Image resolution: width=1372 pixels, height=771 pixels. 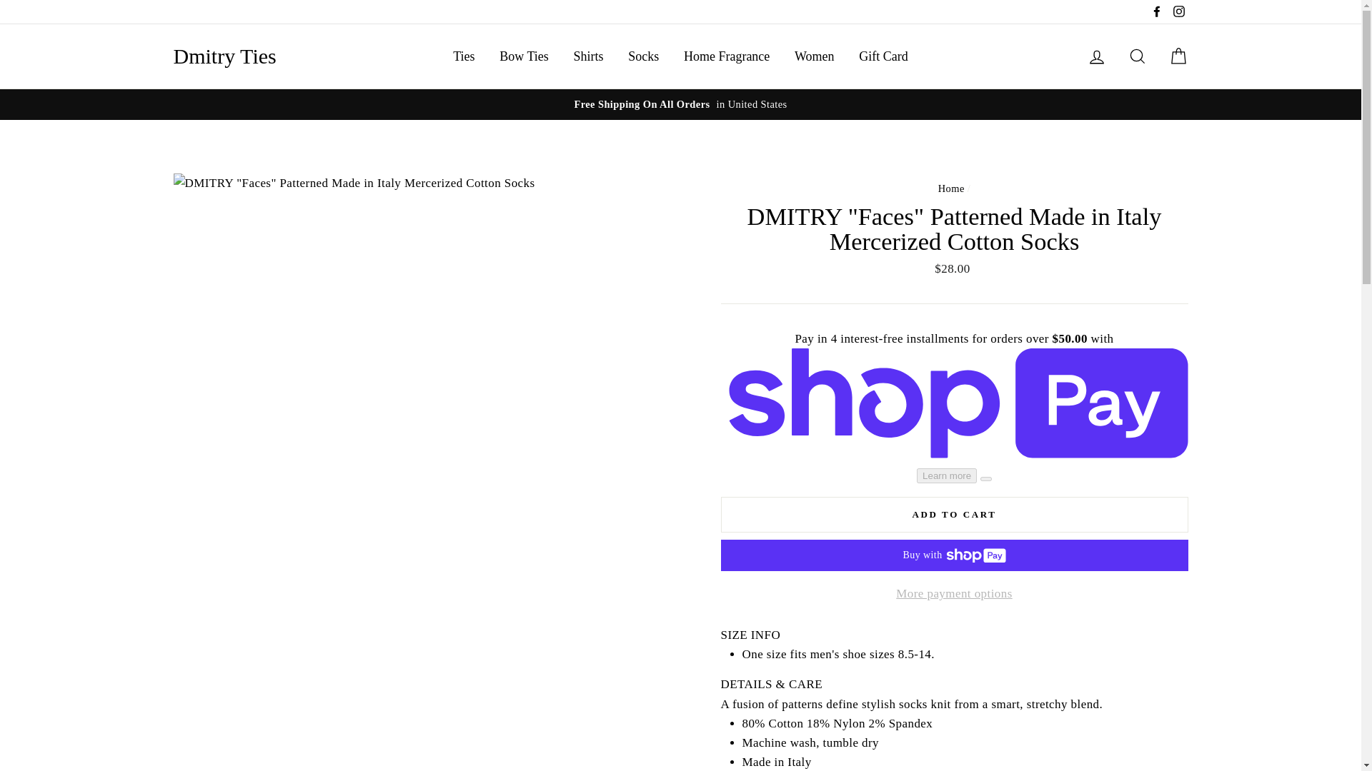 I want to click on Dmitry Ties, so click(x=224, y=56).